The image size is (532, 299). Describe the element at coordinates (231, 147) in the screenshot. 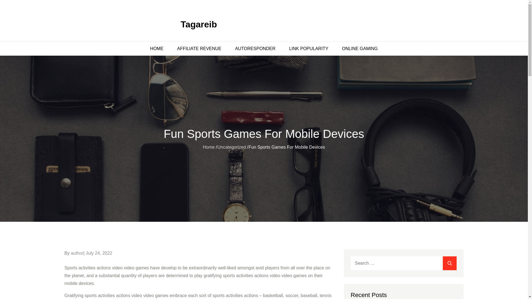

I see `Uncategorized` at that location.